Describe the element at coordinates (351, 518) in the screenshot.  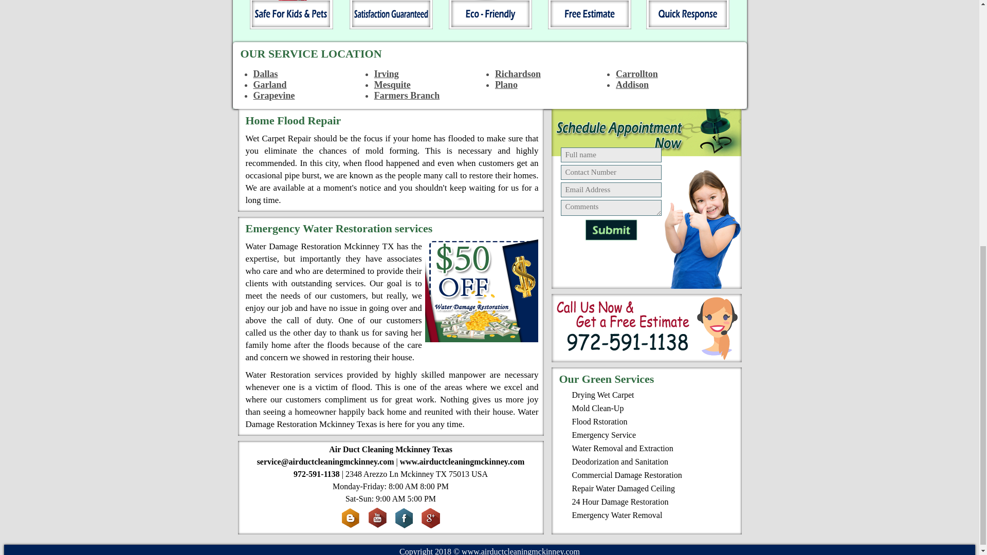
I see `Our Blog` at that location.